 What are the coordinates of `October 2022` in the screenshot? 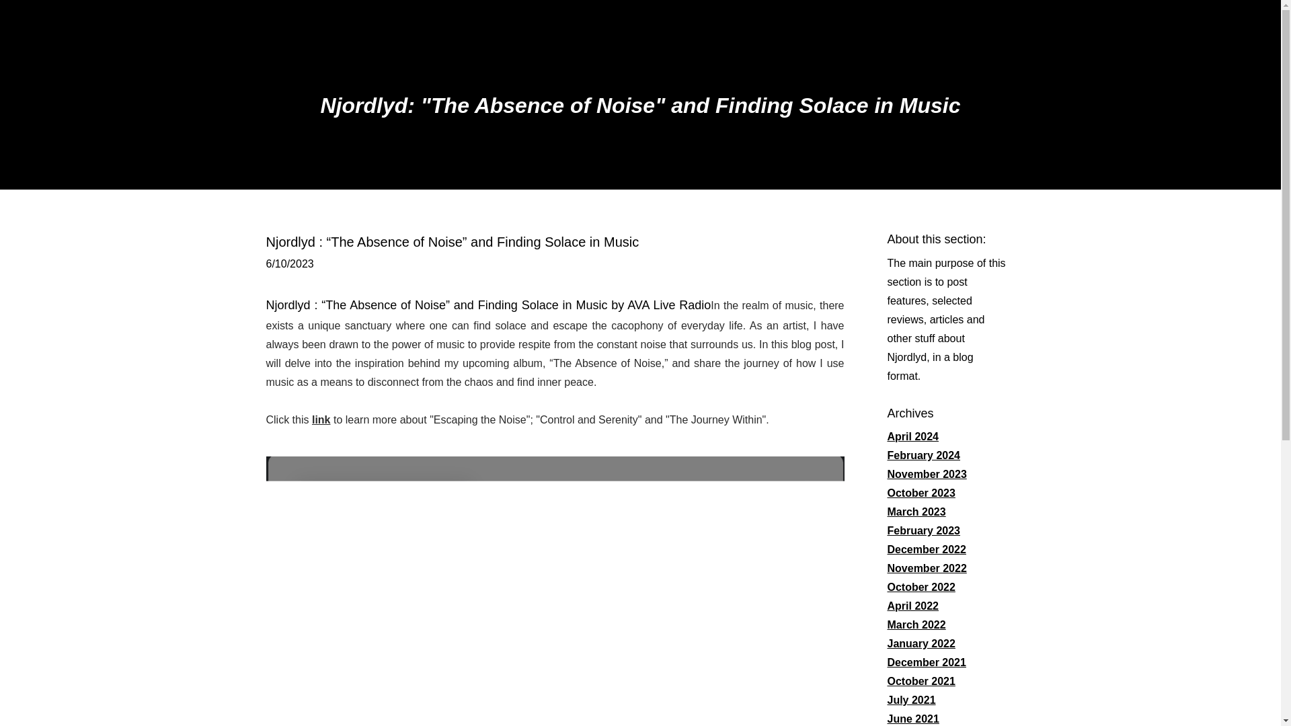 It's located at (921, 588).